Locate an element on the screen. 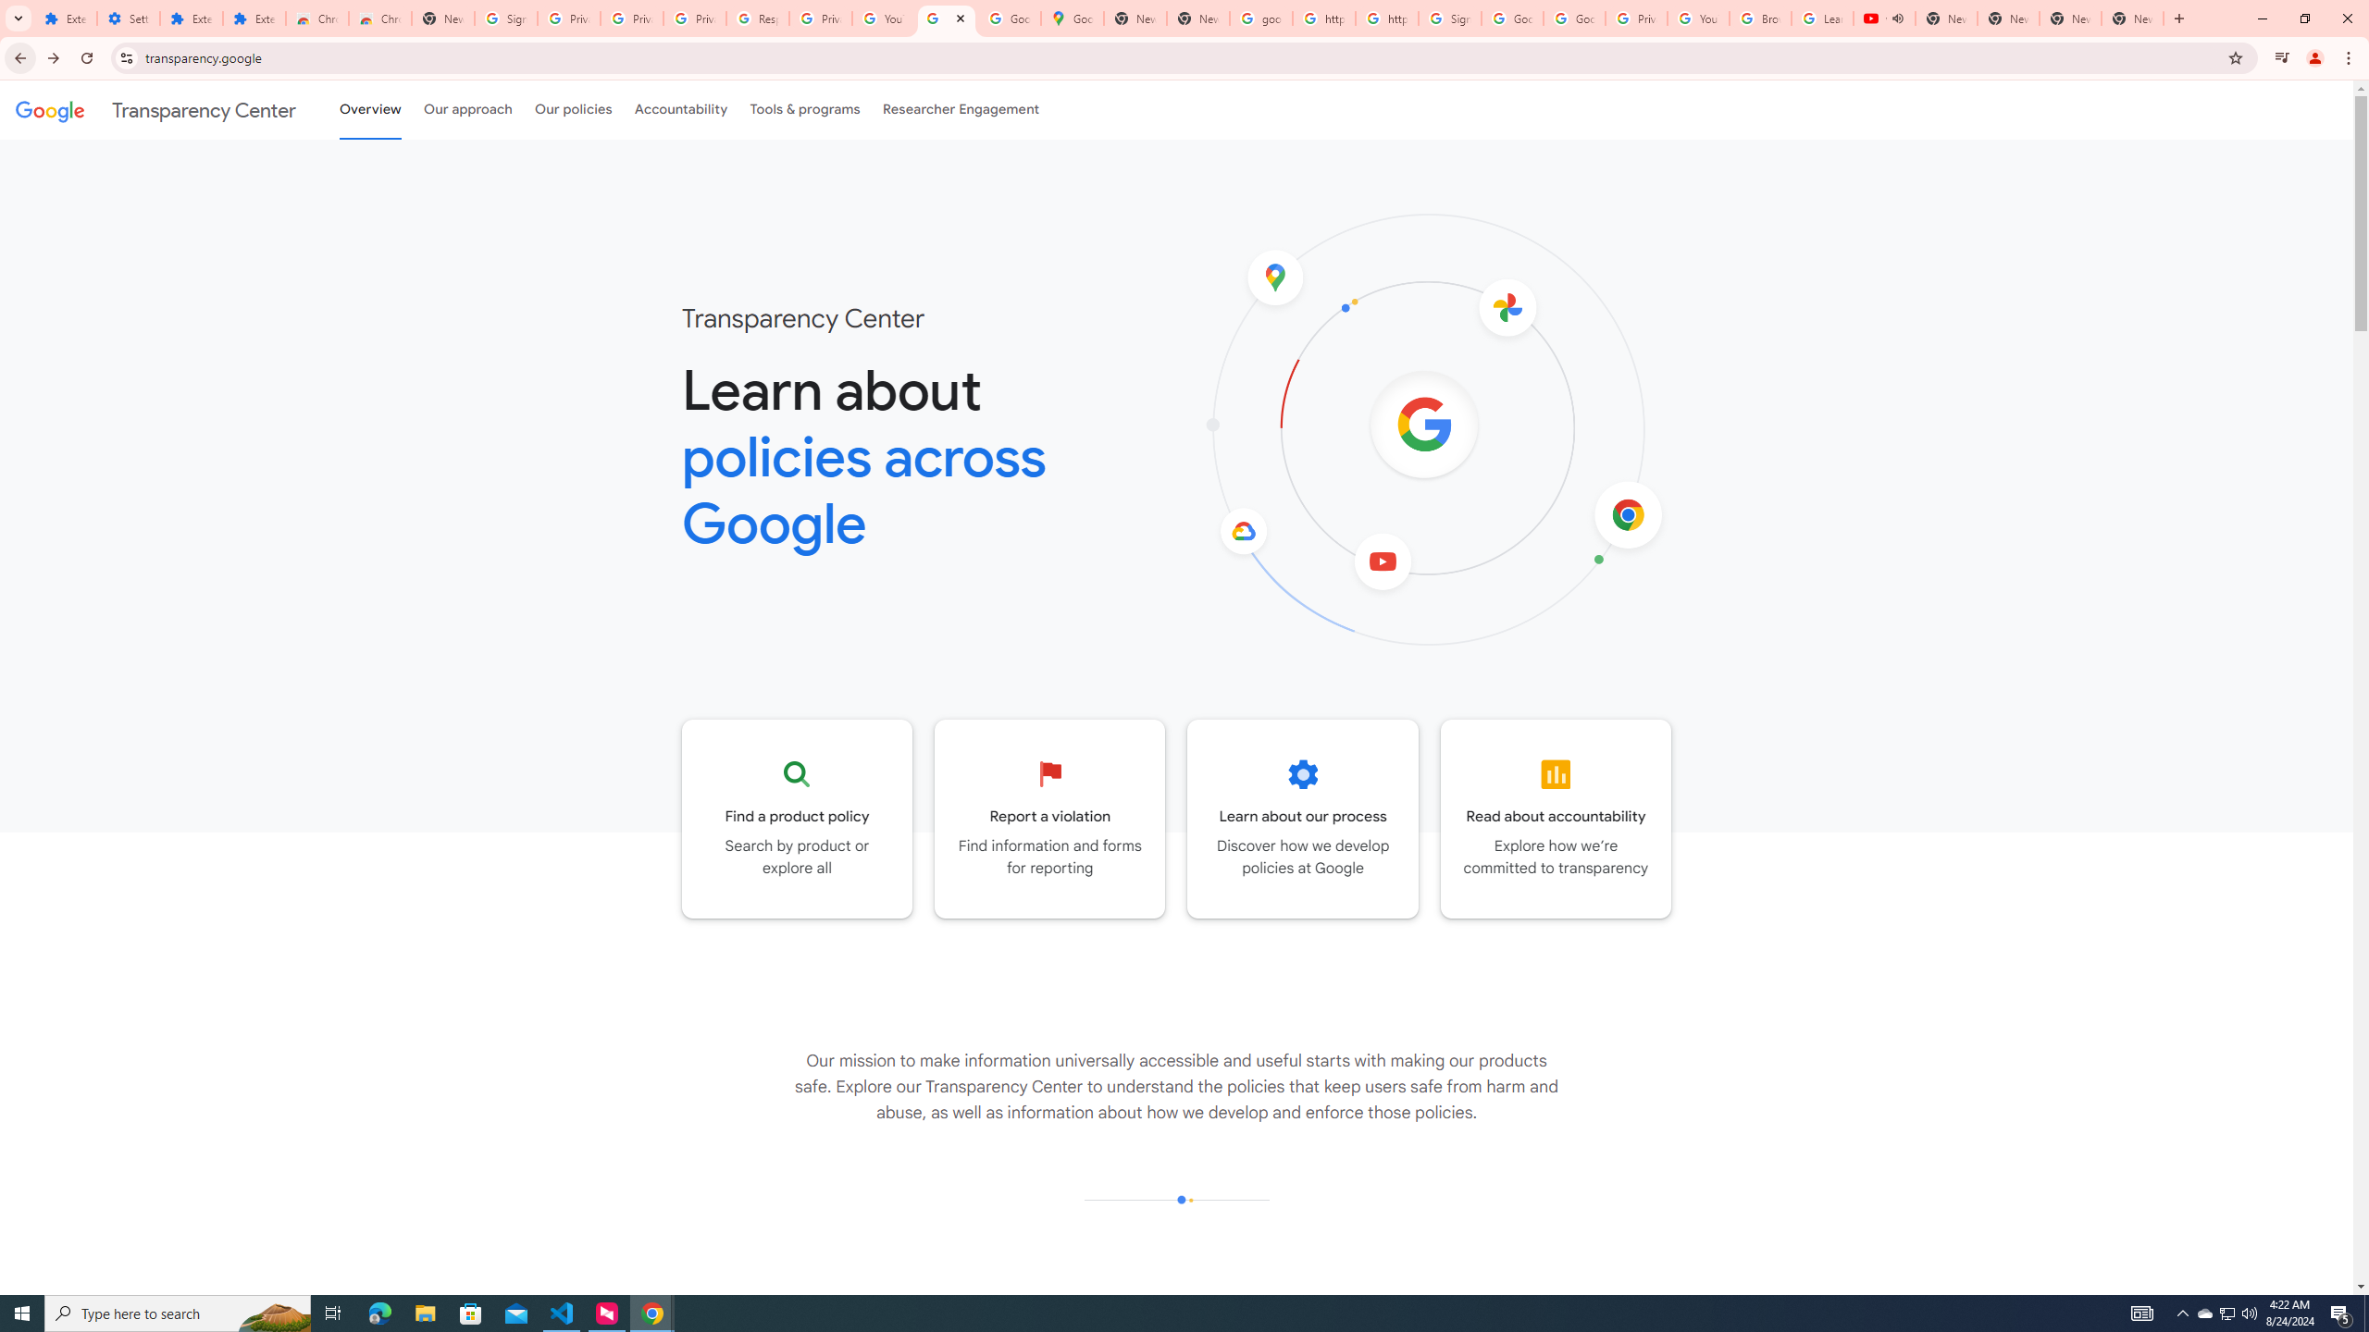 This screenshot has height=1332, width=2369. New Tab is located at coordinates (2133, 18).